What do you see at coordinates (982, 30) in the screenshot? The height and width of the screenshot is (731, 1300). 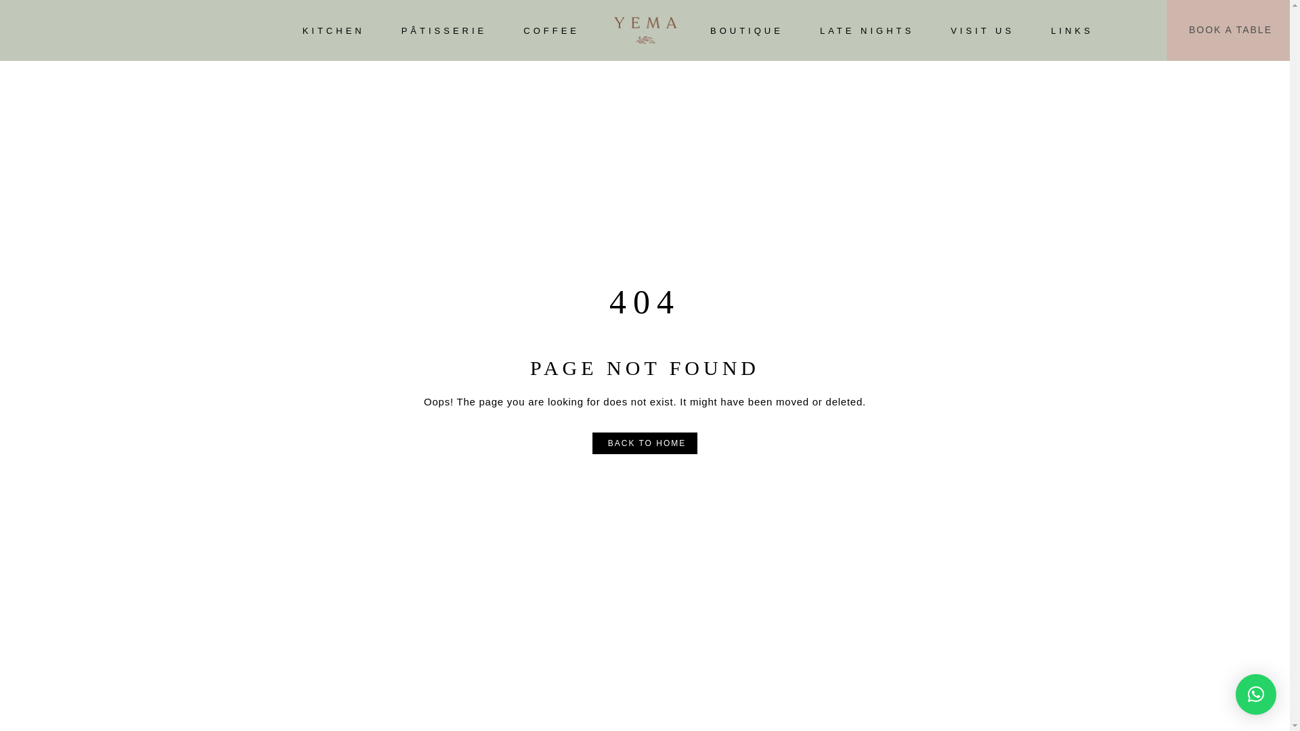 I see `VISIT US` at bounding box center [982, 30].